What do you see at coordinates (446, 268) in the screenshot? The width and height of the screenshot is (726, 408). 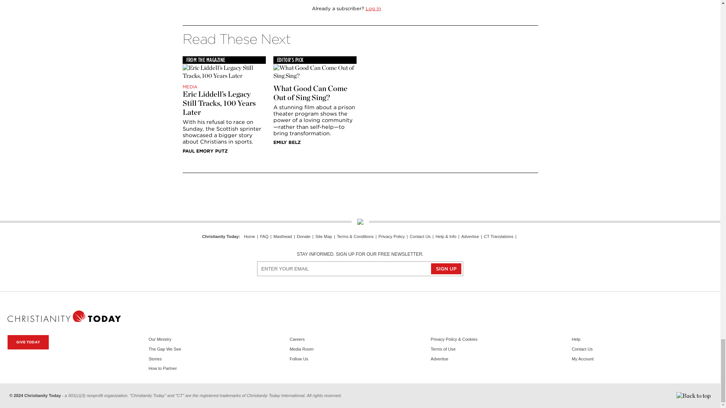 I see `Sign Up` at bounding box center [446, 268].